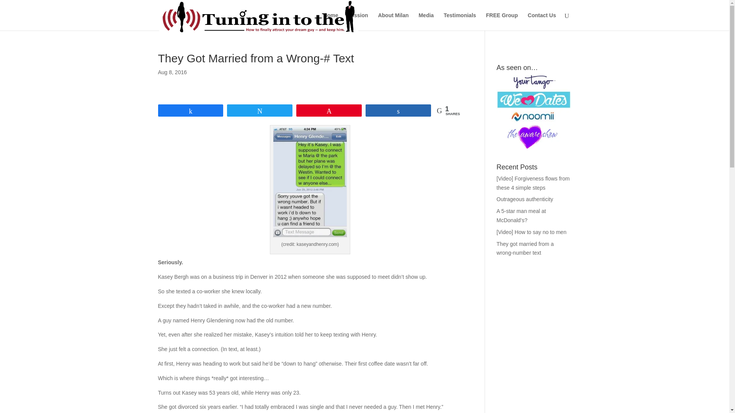 The width and height of the screenshot is (735, 413). What do you see at coordinates (501, 21) in the screenshot?
I see `FREE Group` at bounding box center [501, 21].